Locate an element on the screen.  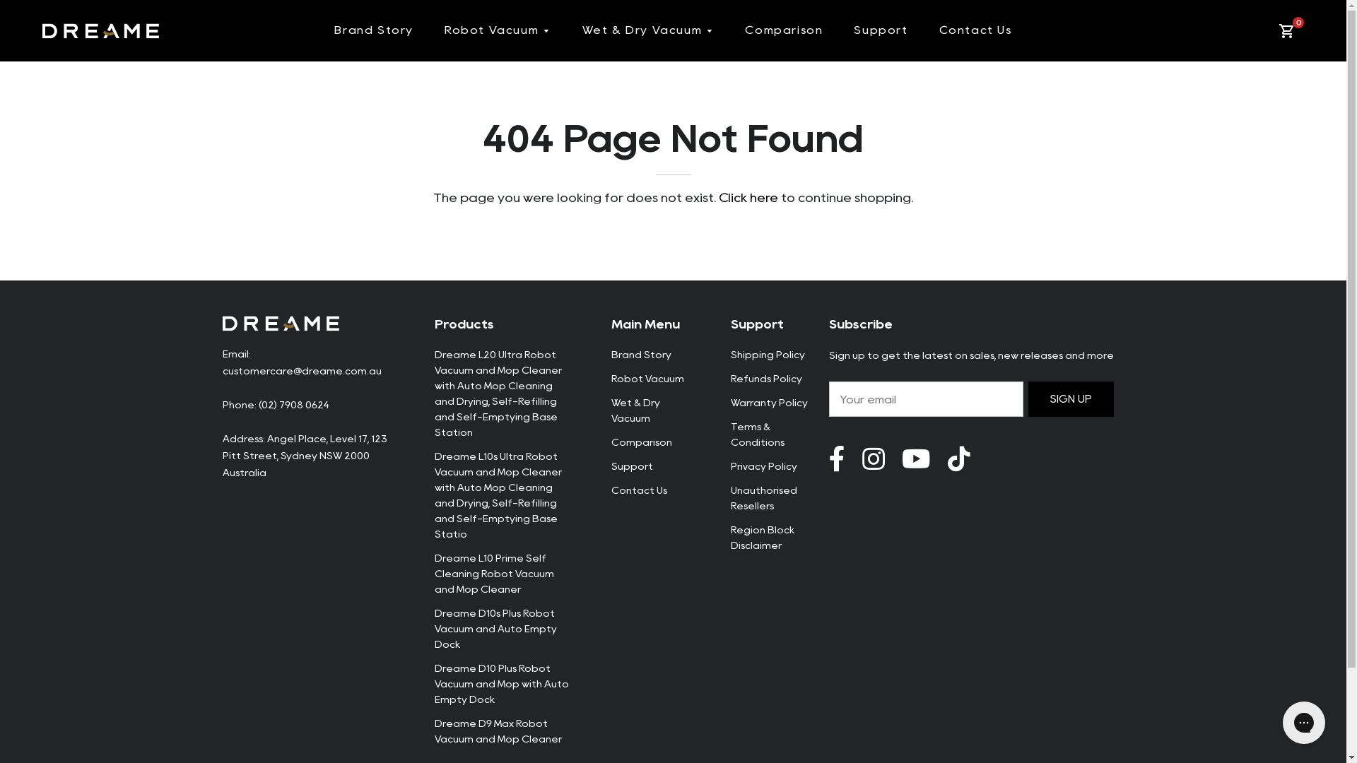
Shipping Policy is located at coordinates (768, 355).